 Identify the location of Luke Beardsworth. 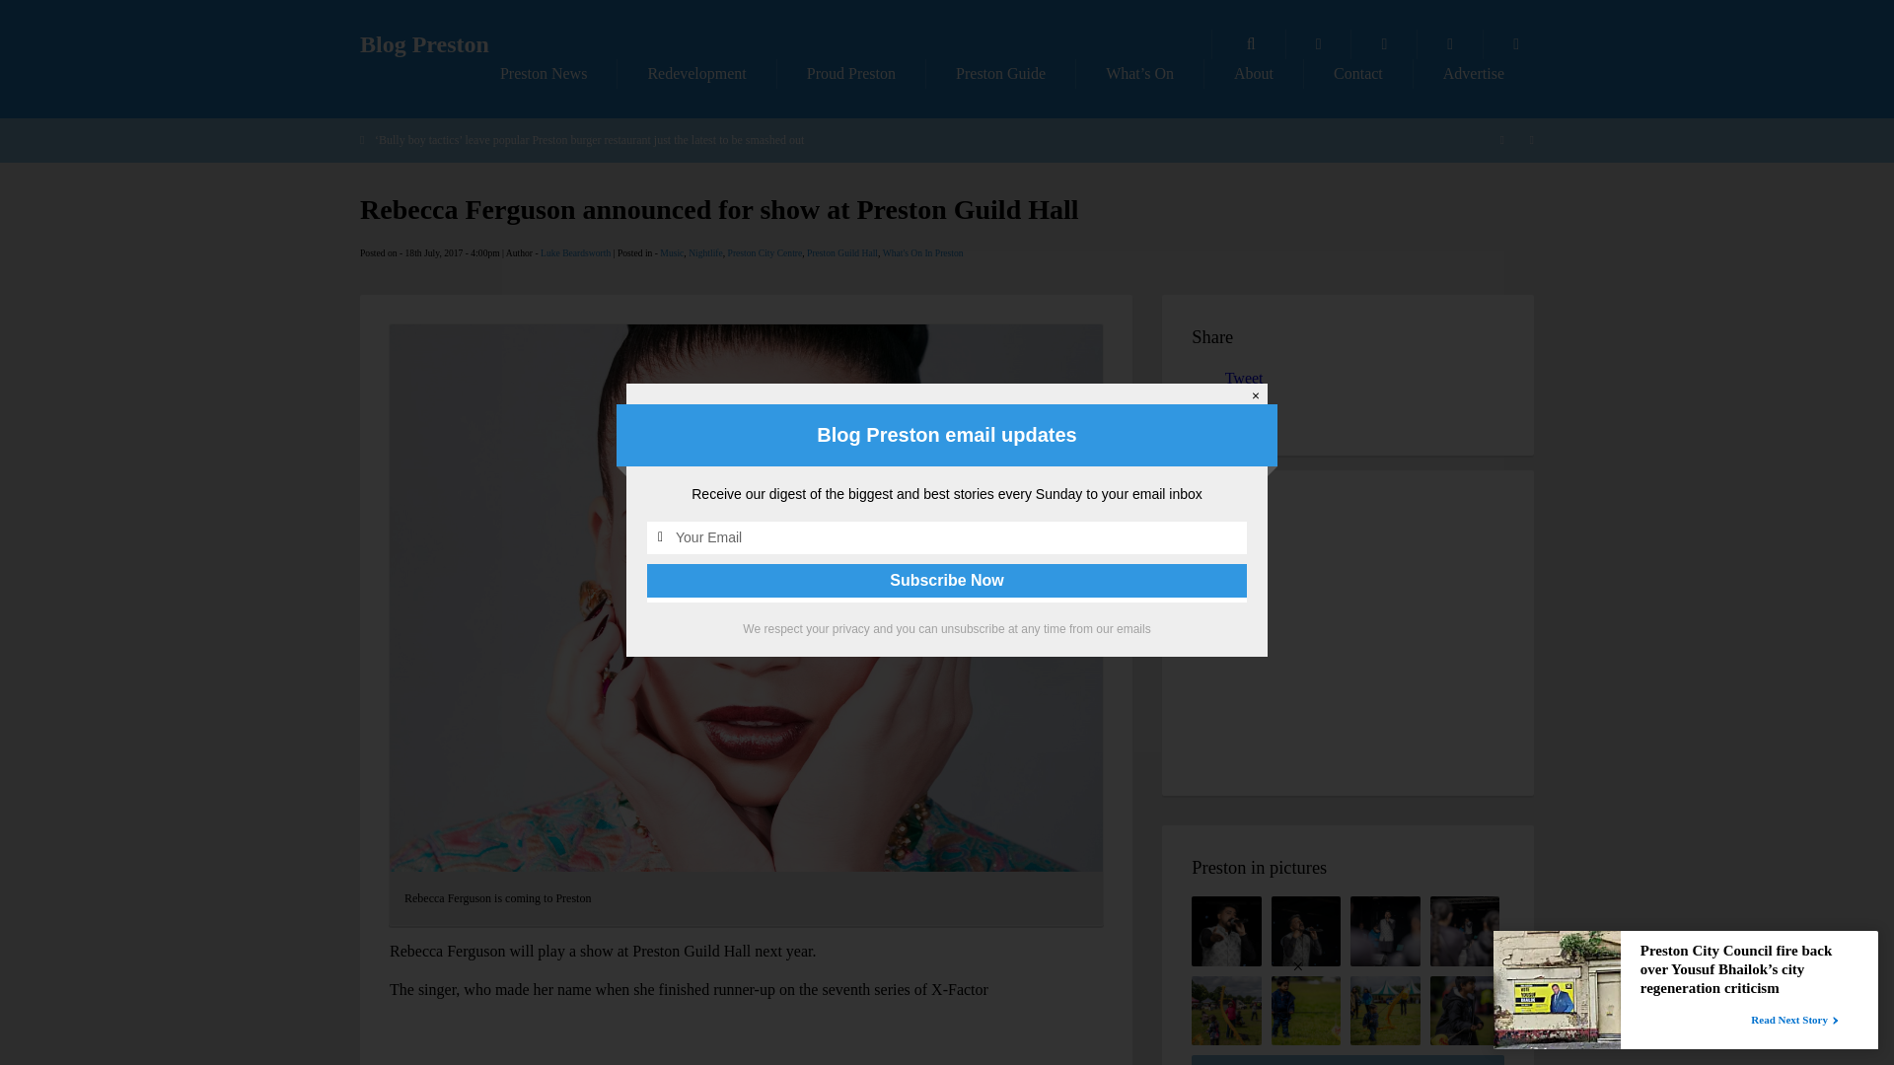
(574, 252).